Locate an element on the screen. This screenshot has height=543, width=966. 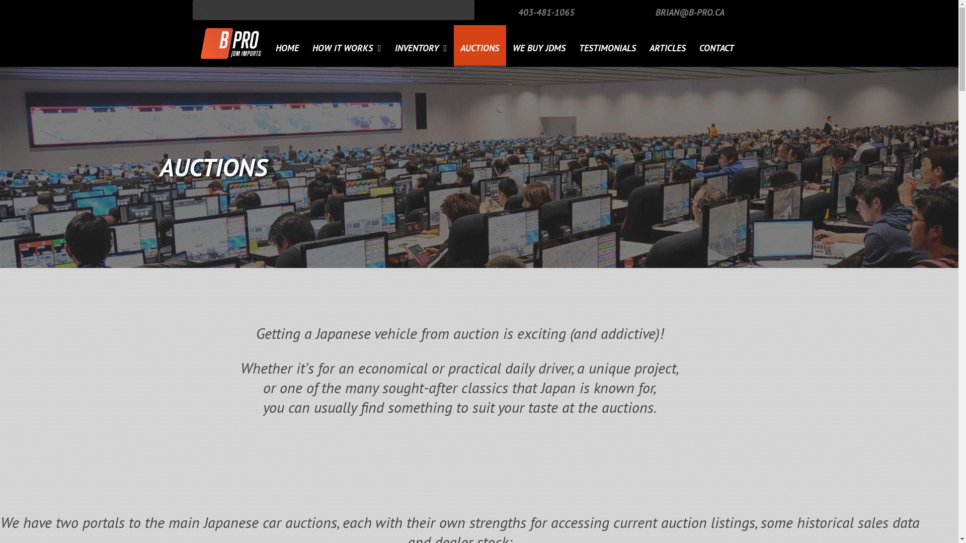
TESTIMONIALS is located at coordinates (608, 46).